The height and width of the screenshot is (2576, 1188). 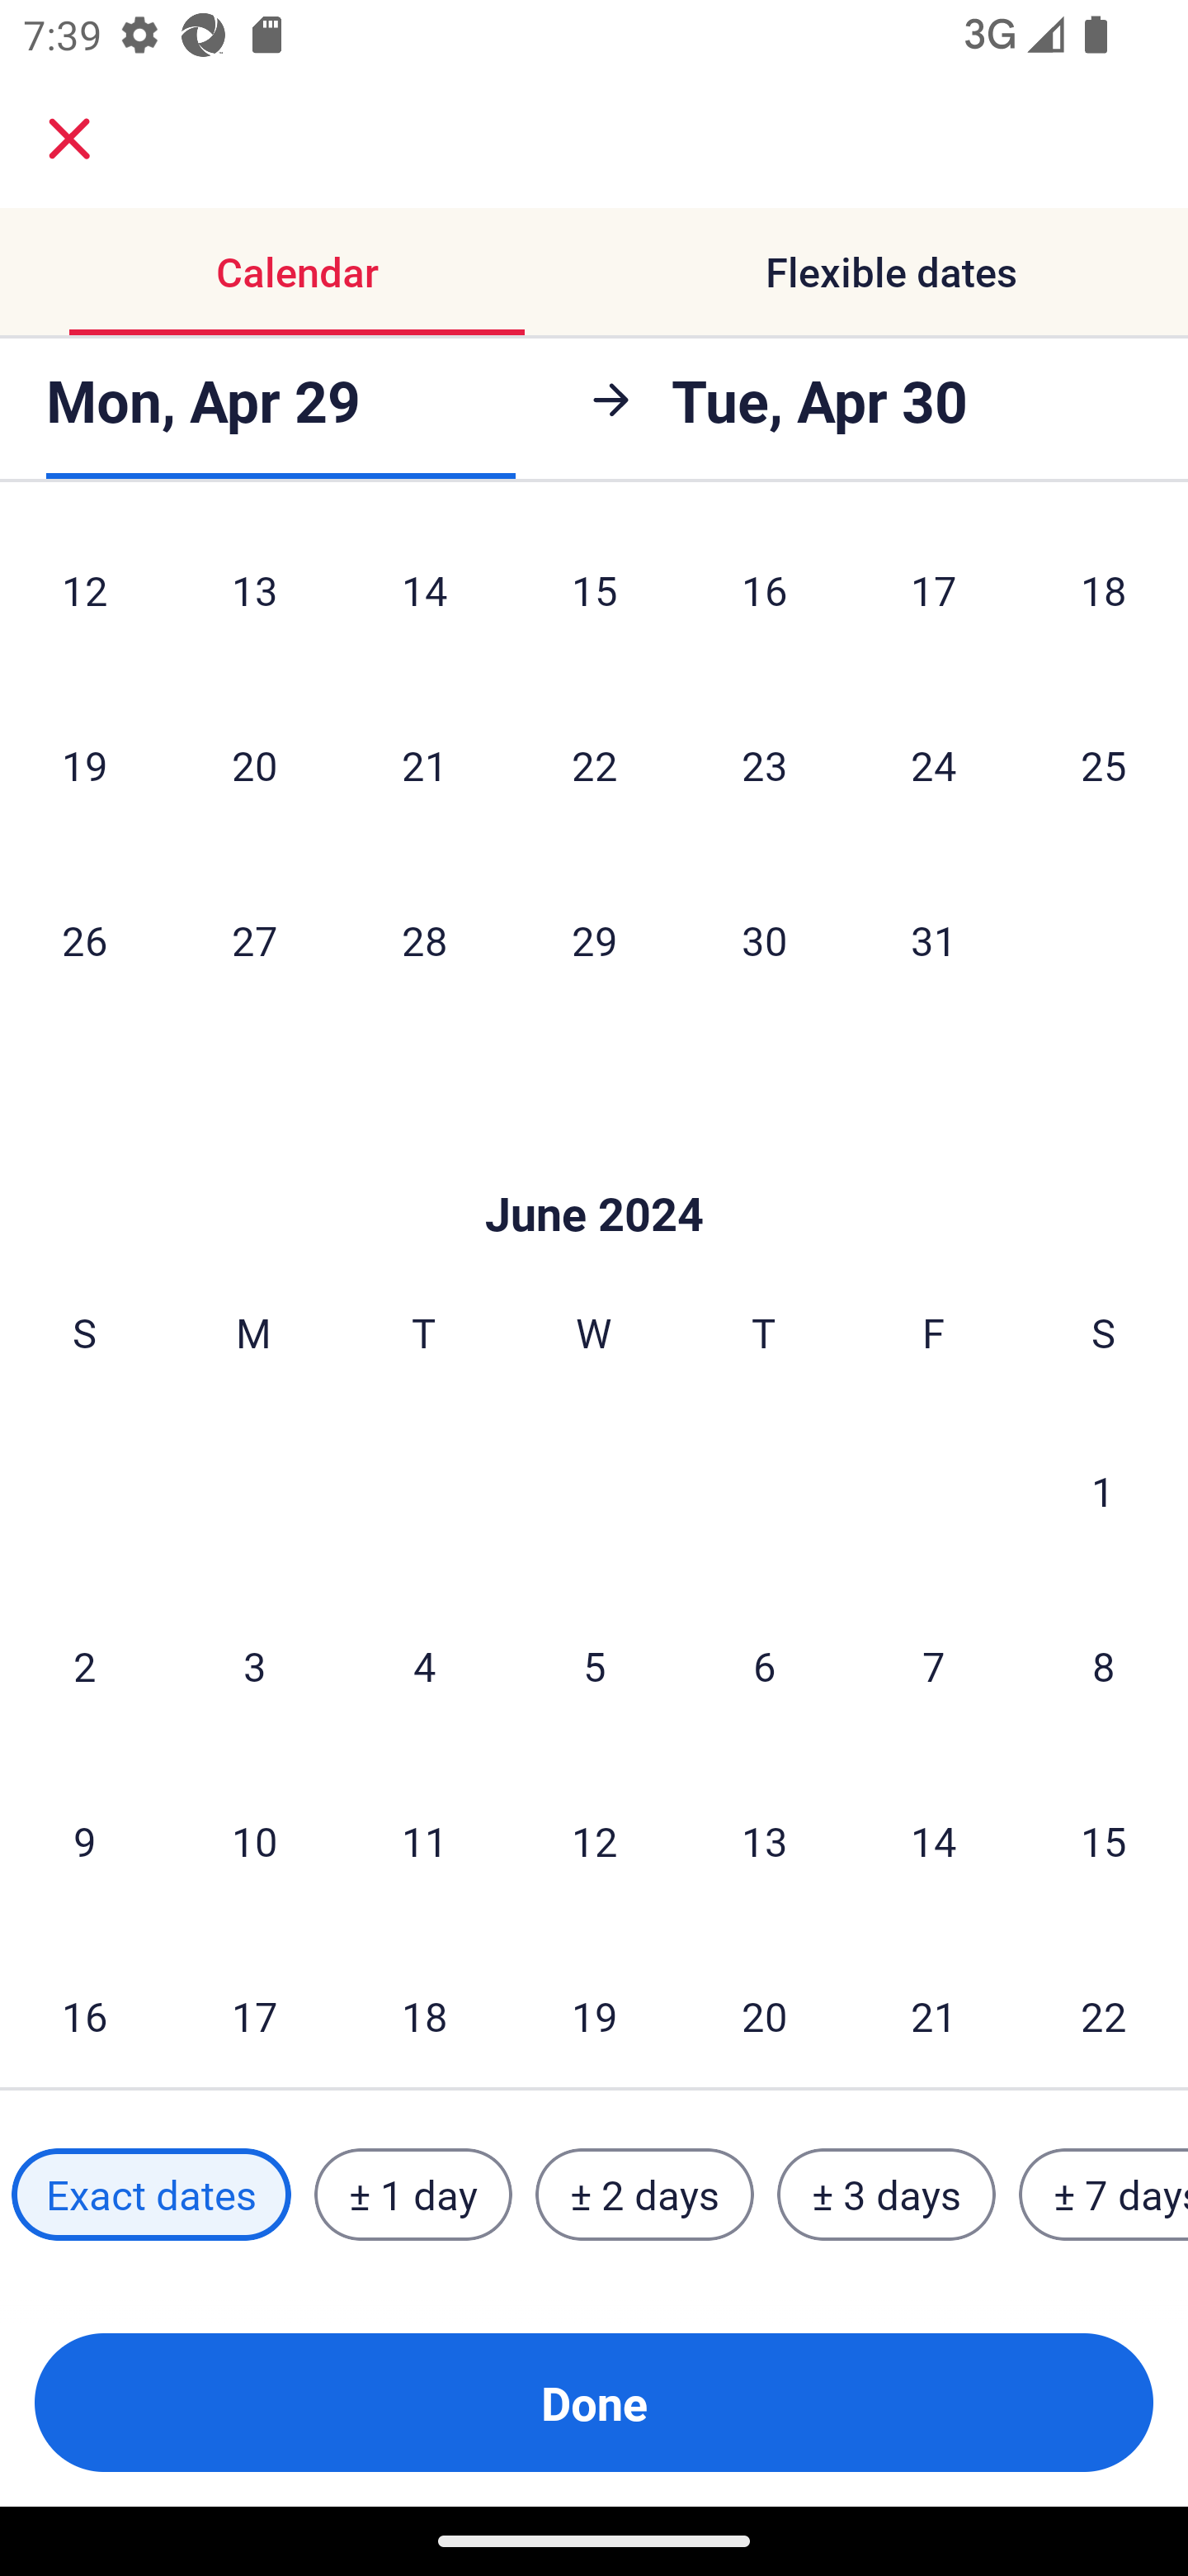 I want to click on 3 Monday, June 3, 2024, so click(x=254, y=1664).